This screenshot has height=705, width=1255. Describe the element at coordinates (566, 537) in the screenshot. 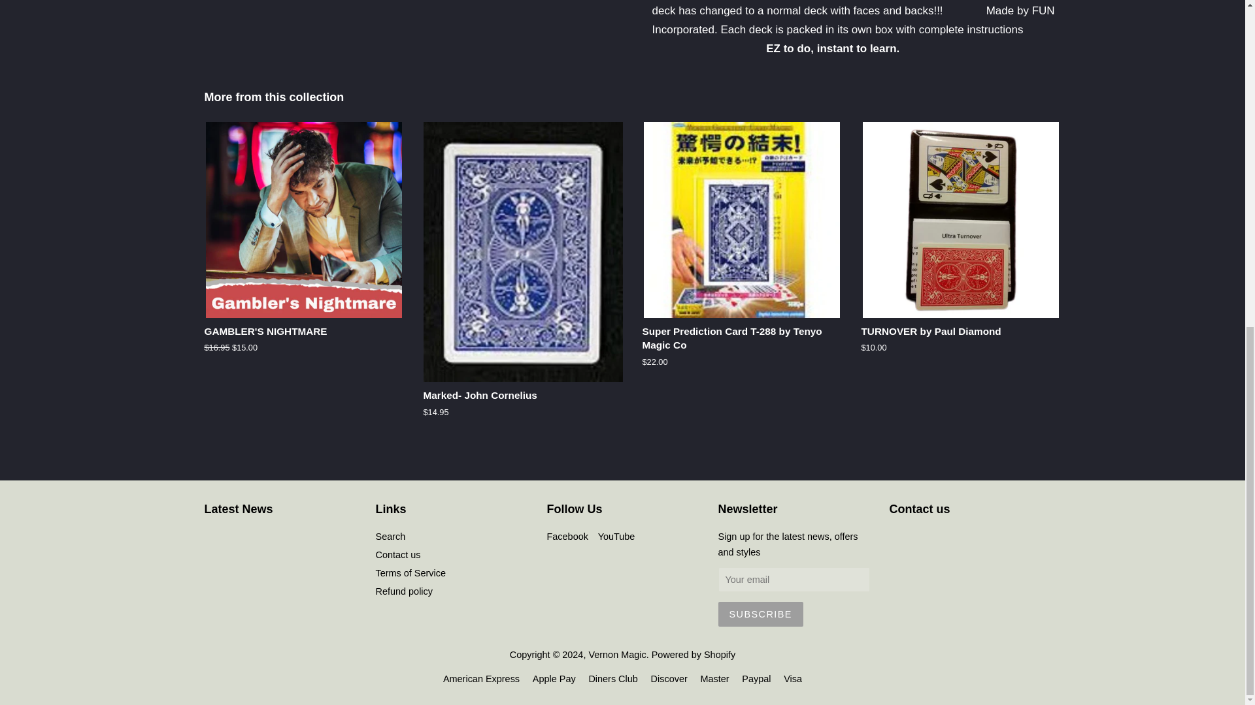

I see `Vernon Magic on Facebook` at that location.